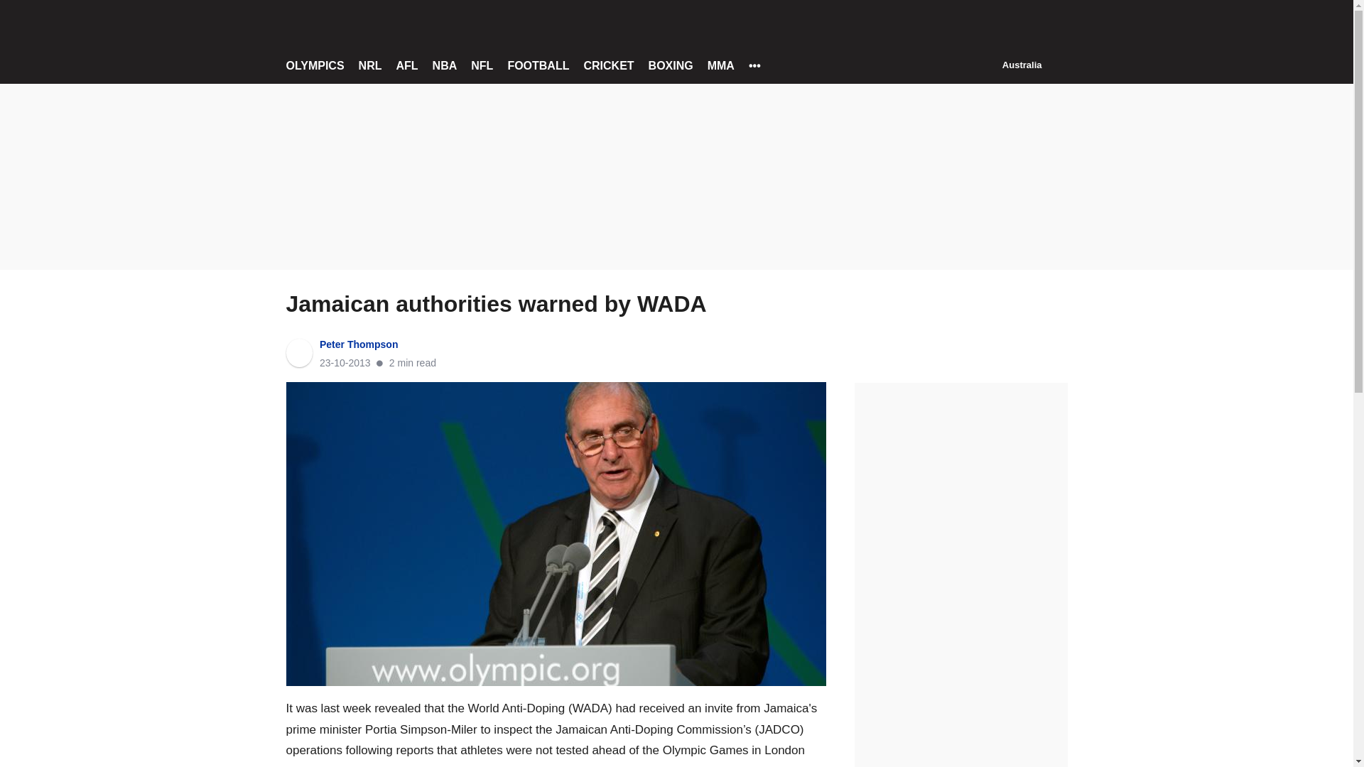 The height and width of the screenshot is (767, 1364). What do you see at coordinates (445, 65) in the screenshot?
I see `NBA` at bounding box center [445, 65].